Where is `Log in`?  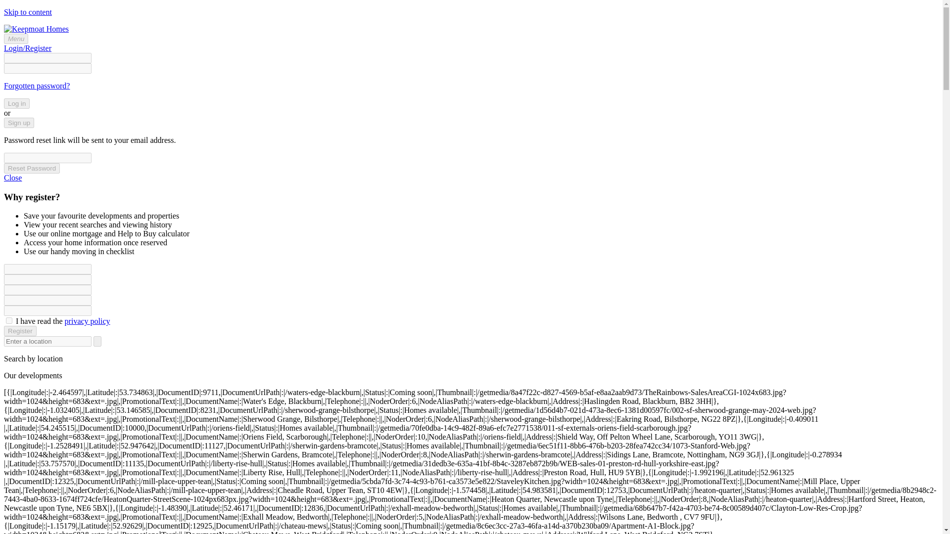 Log in is located at coordinates (16, 103).